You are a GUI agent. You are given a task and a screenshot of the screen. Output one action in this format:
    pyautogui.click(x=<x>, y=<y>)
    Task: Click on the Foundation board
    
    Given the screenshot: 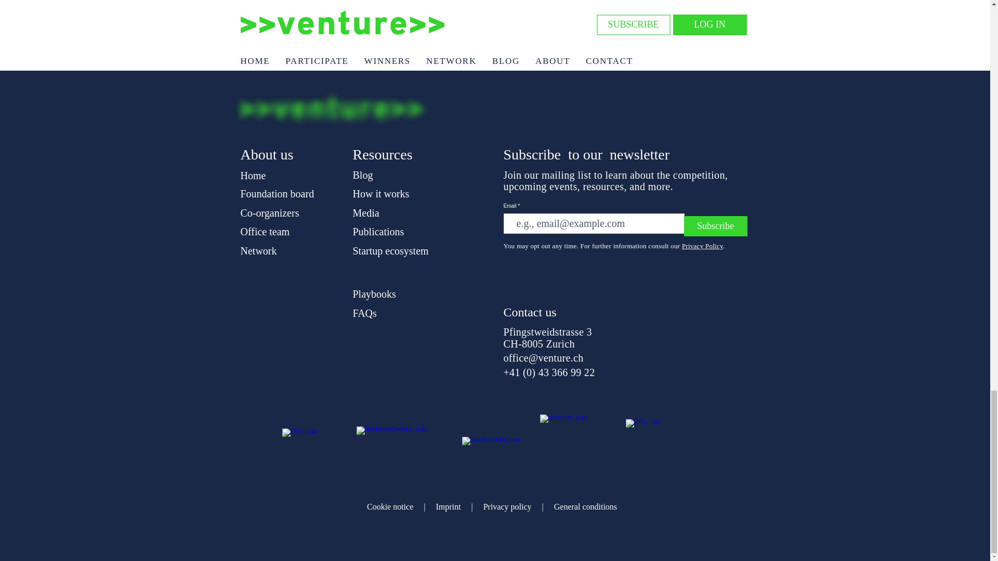 What is the action you would take?
    pyautogui.click(x=277, y=193)
    